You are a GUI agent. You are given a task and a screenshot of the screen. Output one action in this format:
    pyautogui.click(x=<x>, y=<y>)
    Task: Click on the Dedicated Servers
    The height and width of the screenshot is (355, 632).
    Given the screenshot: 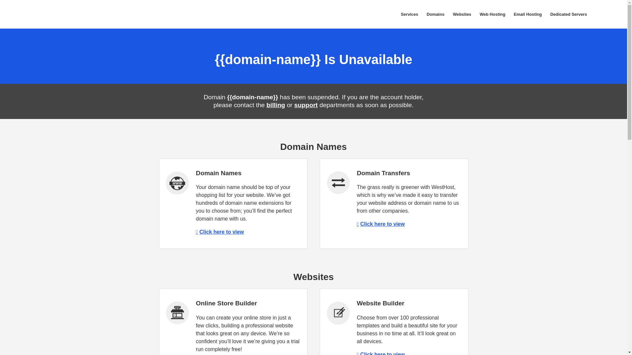 What is the action you would take?
    pyautogui.click(x=568, y=14)
    